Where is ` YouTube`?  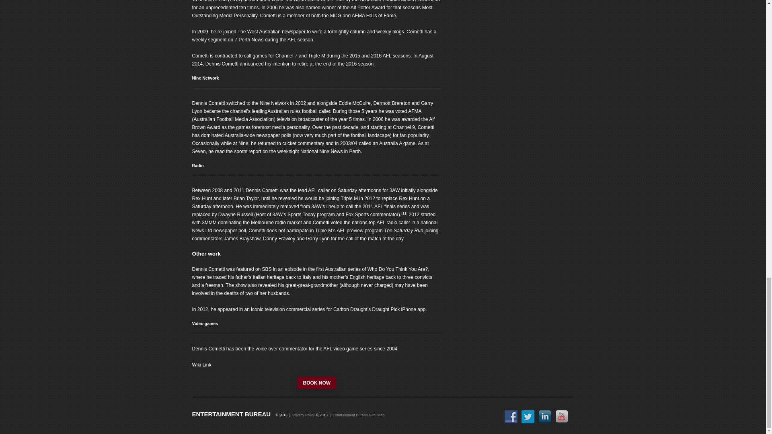  YouTube is located at coordinates (561, 416).